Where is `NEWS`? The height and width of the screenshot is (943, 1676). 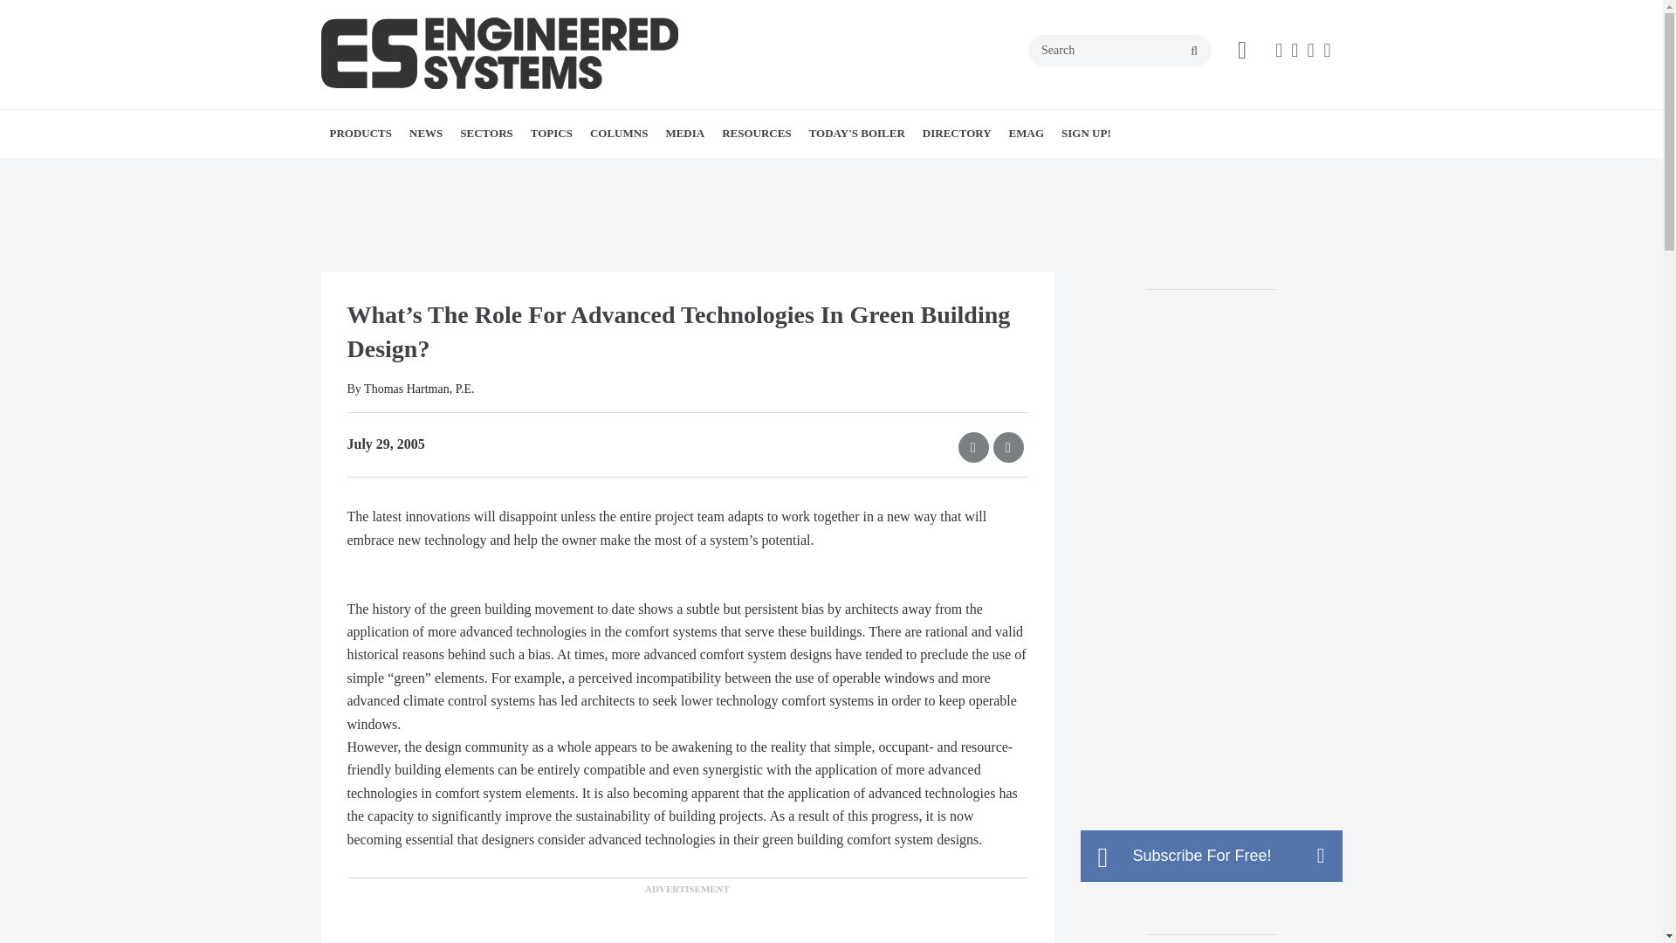 NEWS is located at coordinates (425, 134).